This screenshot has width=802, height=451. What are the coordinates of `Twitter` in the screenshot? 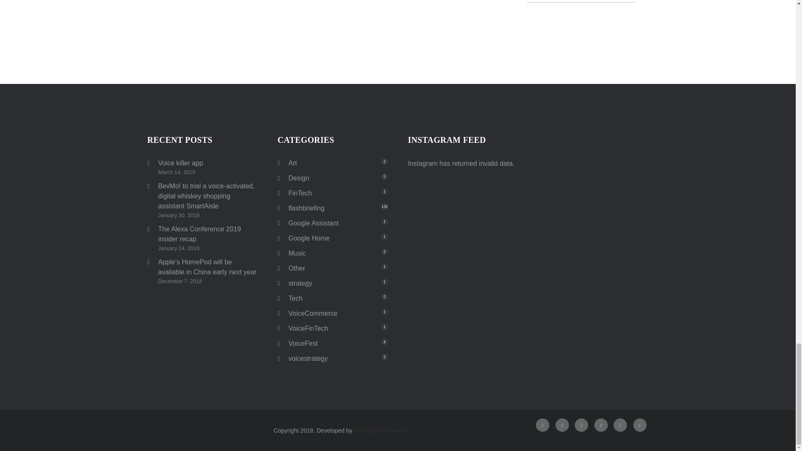 It's located at (562, 425).